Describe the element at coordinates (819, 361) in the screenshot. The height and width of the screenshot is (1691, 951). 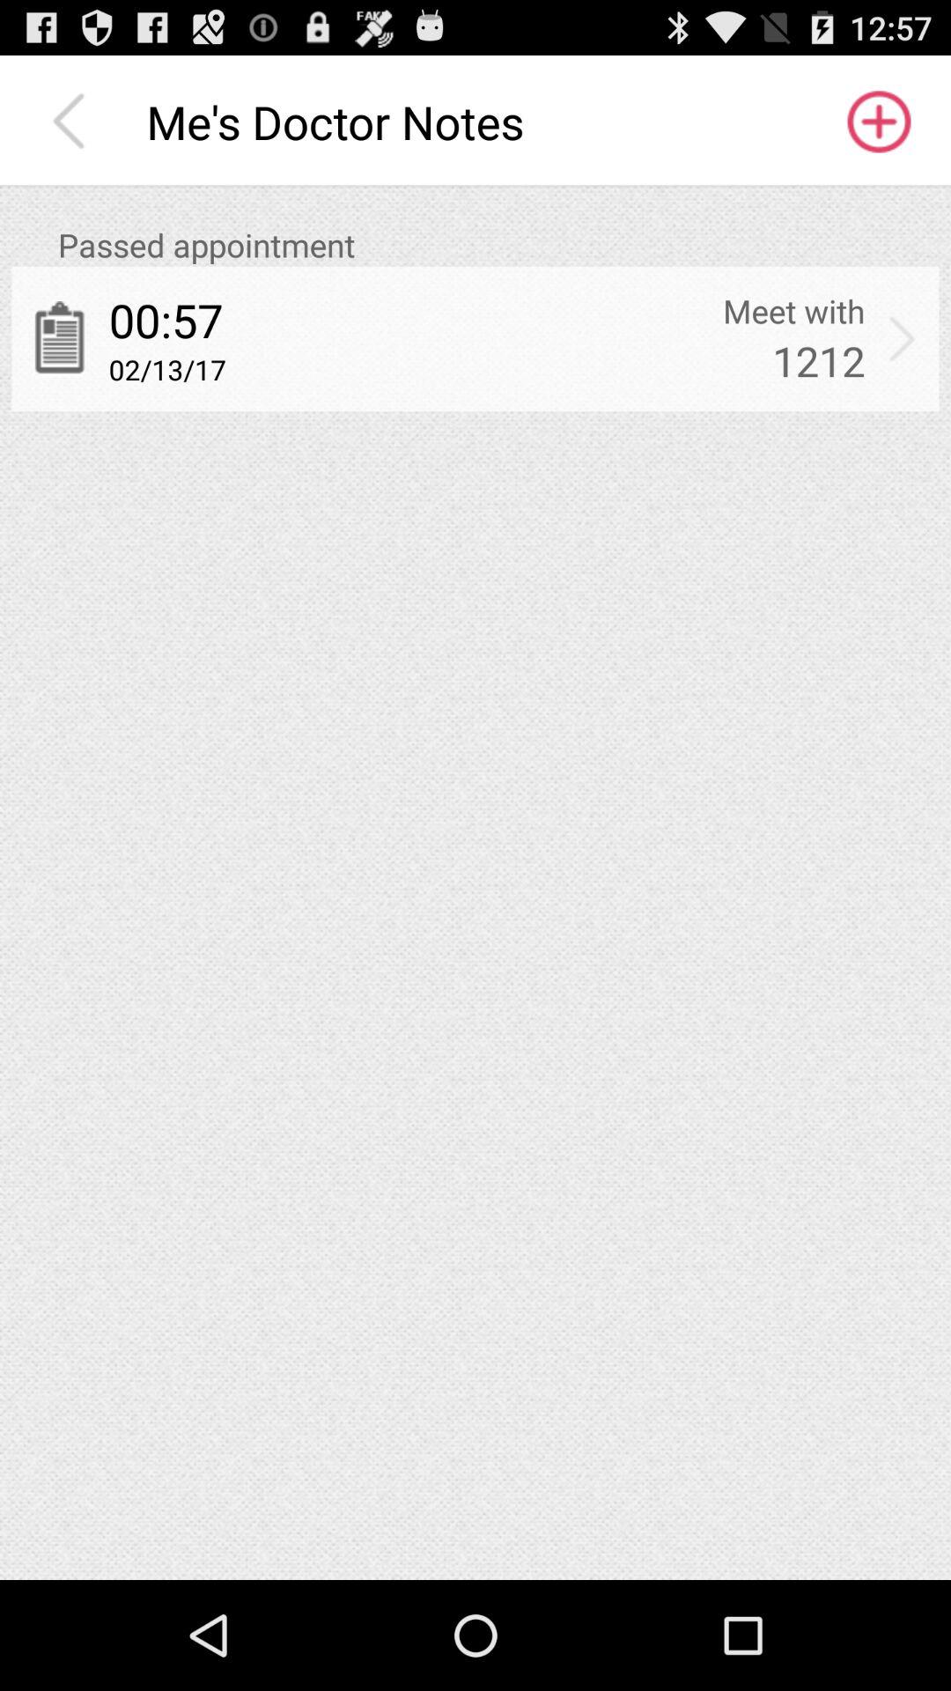
I see `choose item below the meet with icon` at that location.